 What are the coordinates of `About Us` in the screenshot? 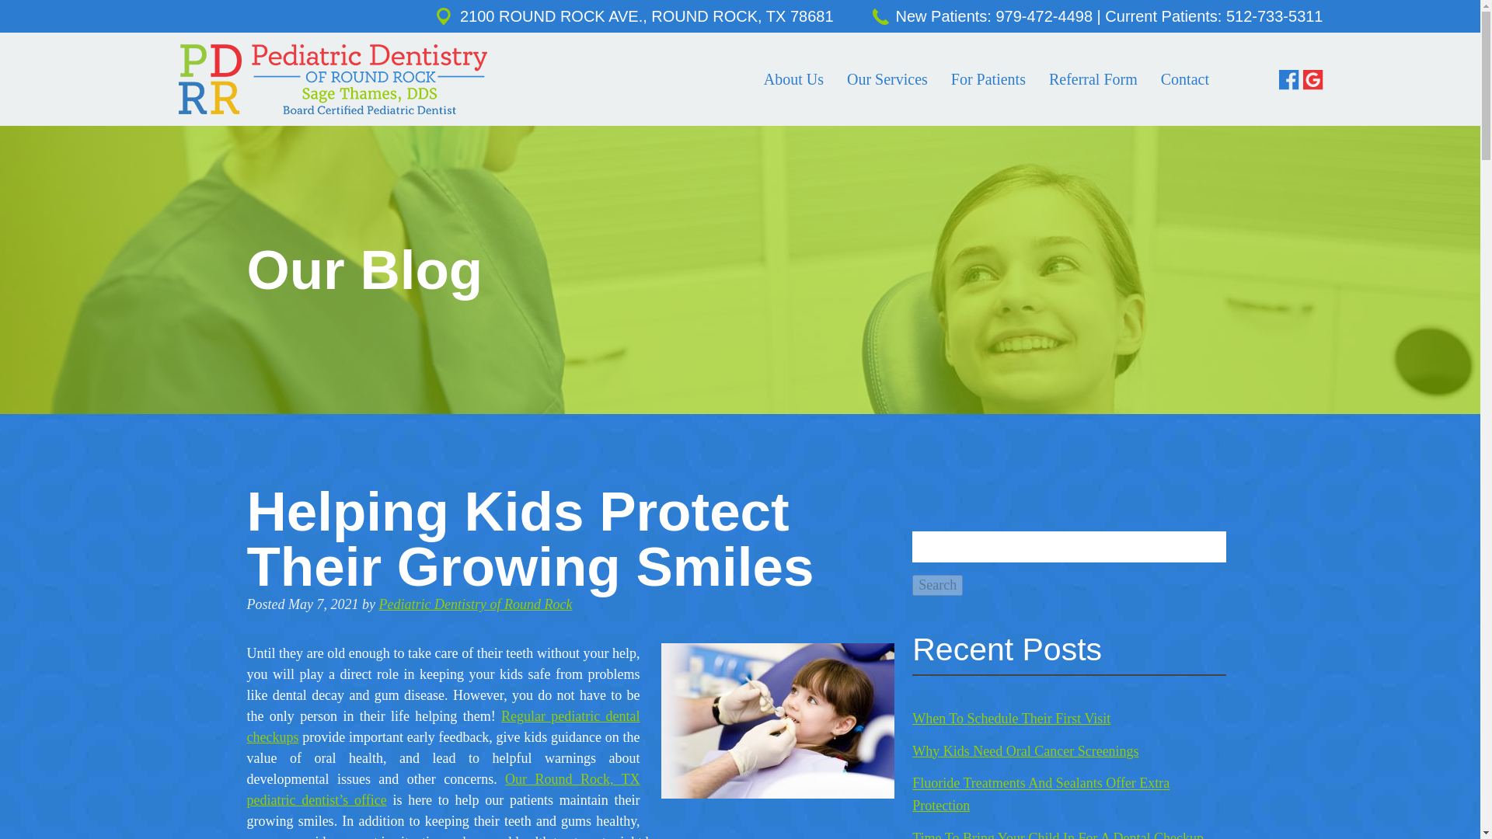 It's located at (793, 79).